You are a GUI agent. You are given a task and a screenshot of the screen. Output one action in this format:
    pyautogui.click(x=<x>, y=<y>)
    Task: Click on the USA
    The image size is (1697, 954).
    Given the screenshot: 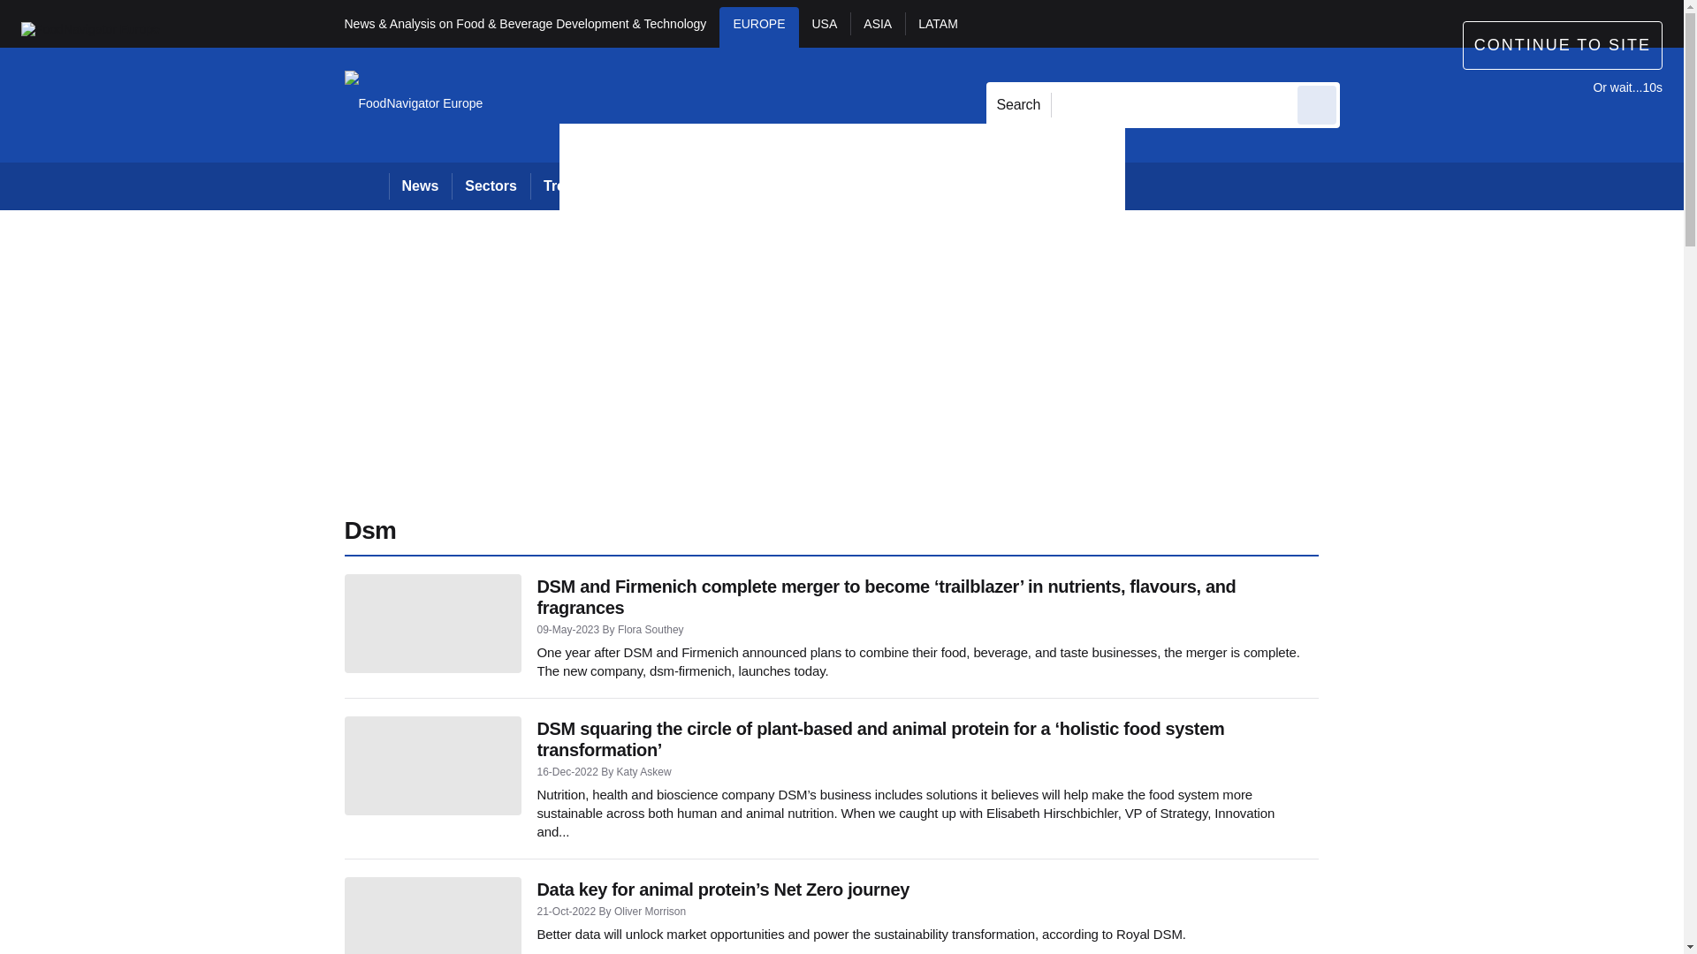 What is the action you would take?
    pyautogui.click(x=826, y=26)
    